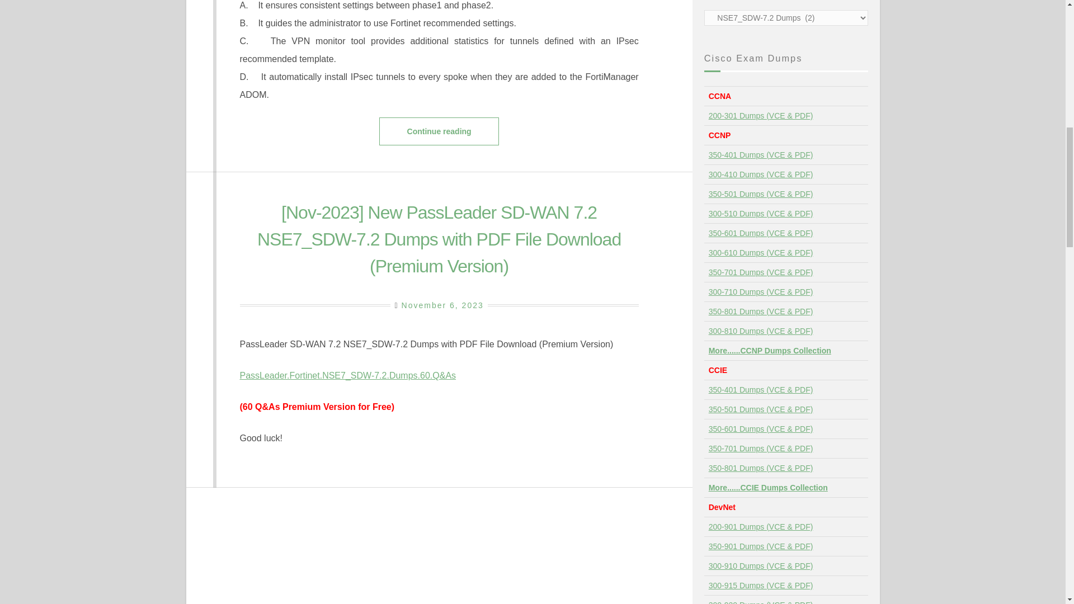  What do you see at coordinates (770, 350) in the screenshot?
I see `More......CCNP Dumps Collection` at bounding box center [770, 350].